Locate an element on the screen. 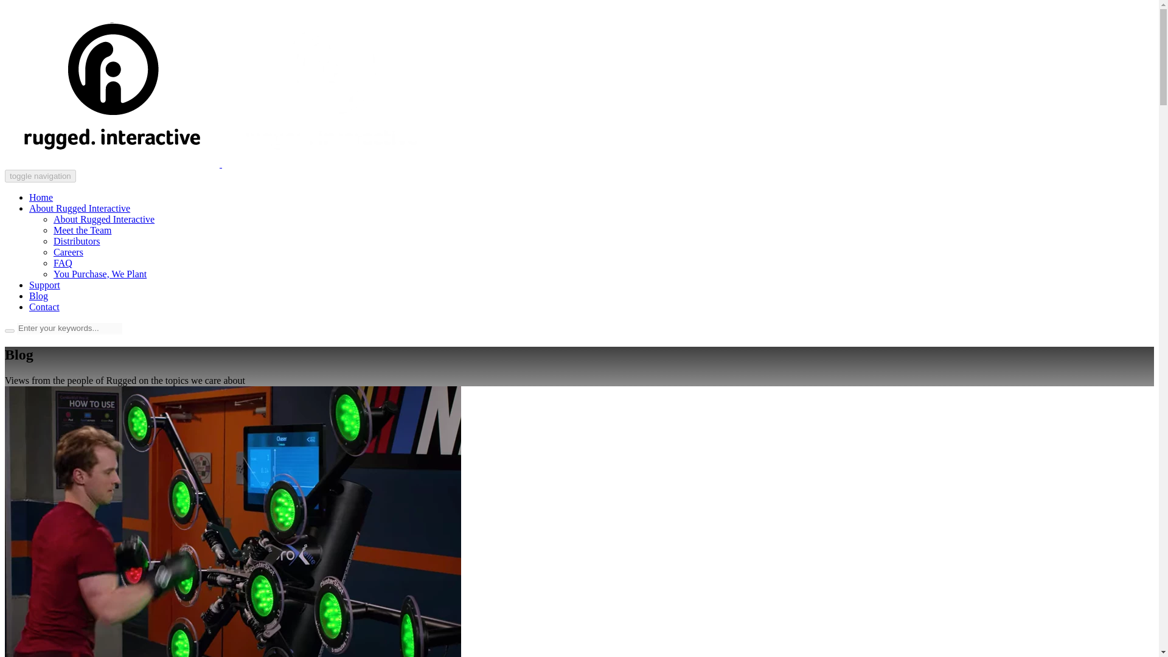  Contact is located at coordinates (44, 307).